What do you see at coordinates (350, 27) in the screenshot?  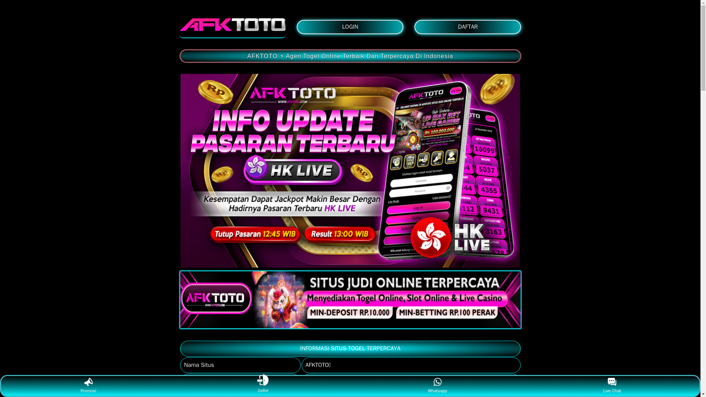 I see `LOGIN` at bounding box center [350, 27].